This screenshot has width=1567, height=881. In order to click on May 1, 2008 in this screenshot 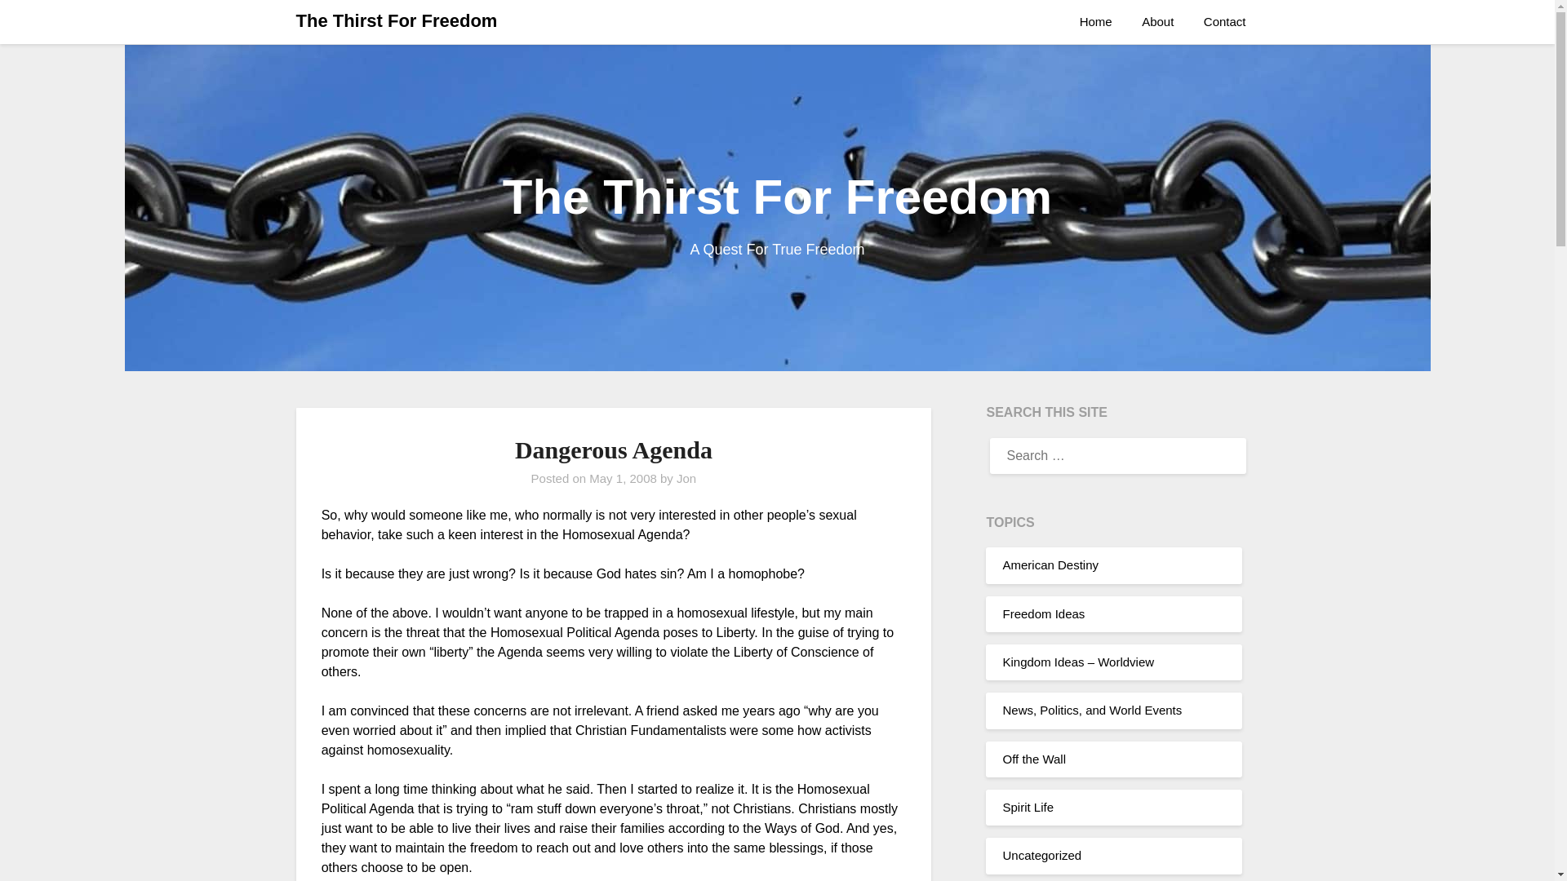, I will do `click(622, 478)`.